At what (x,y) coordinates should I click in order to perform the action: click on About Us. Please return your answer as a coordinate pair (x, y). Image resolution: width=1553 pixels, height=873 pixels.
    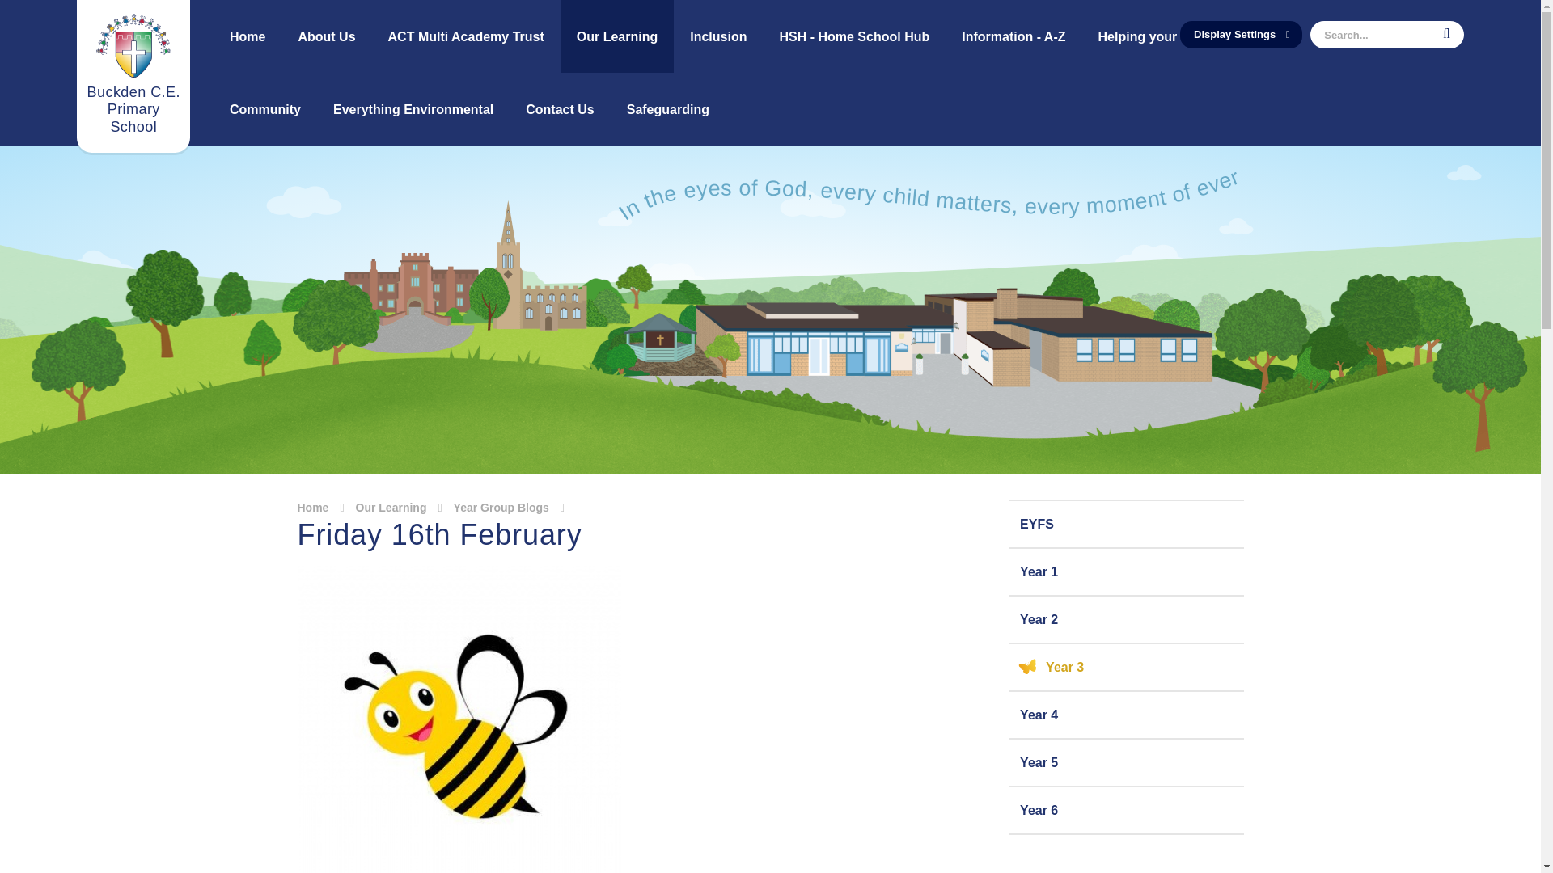
    Looking at the image, I should click on (325, 36).